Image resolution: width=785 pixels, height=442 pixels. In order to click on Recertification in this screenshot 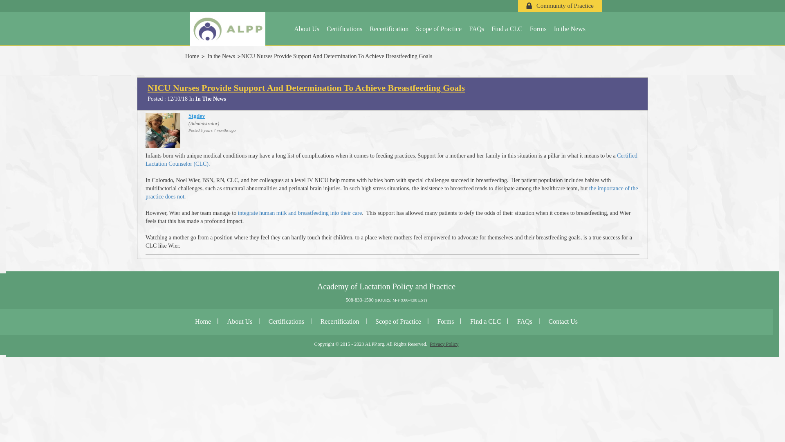, I will do `click(389, 29)`.